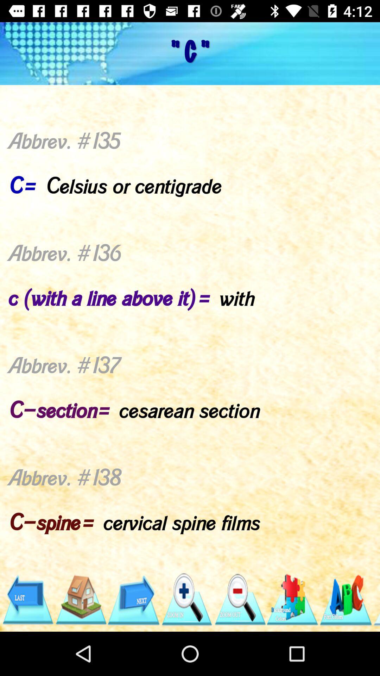 The image size is (380, 676). I want to click on go back, so click(27, 600).